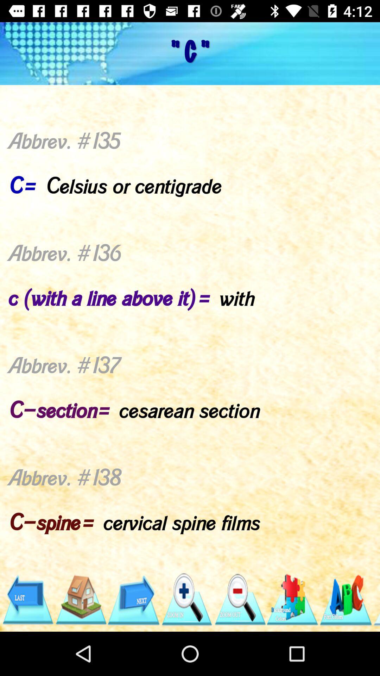 The image size is (380, 676). I want to click on go back, so click(27, 600).